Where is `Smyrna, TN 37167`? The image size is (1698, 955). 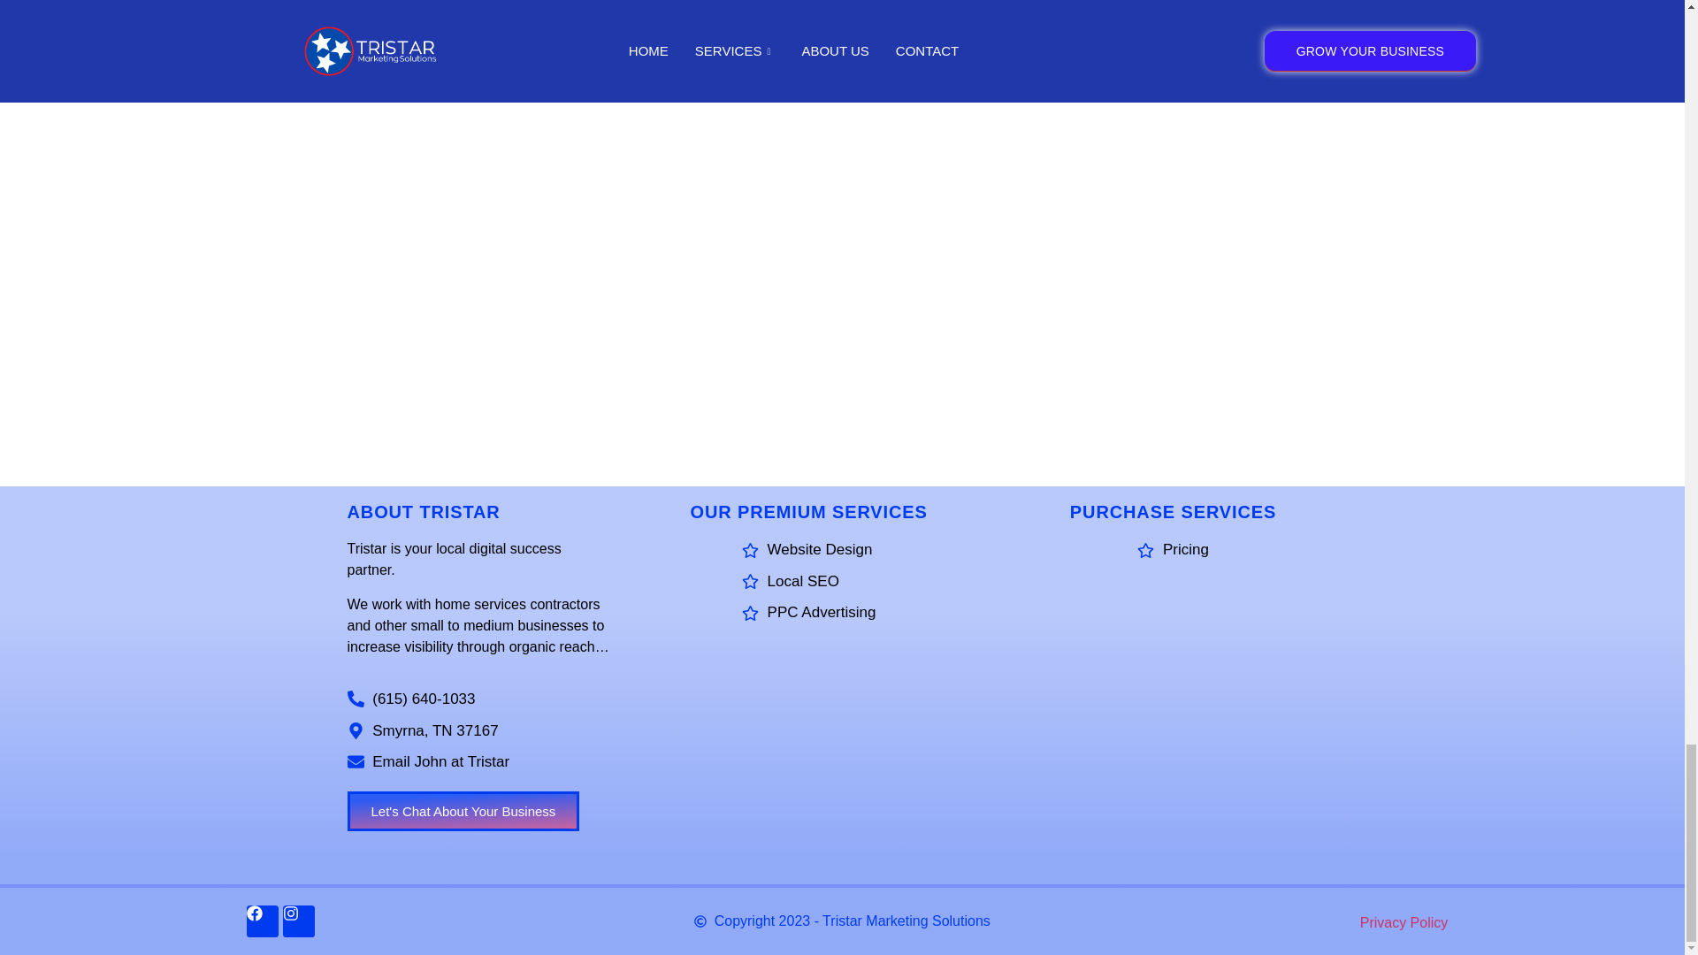 Smyrna, TN 37167 is located at coordinates (477, 731).